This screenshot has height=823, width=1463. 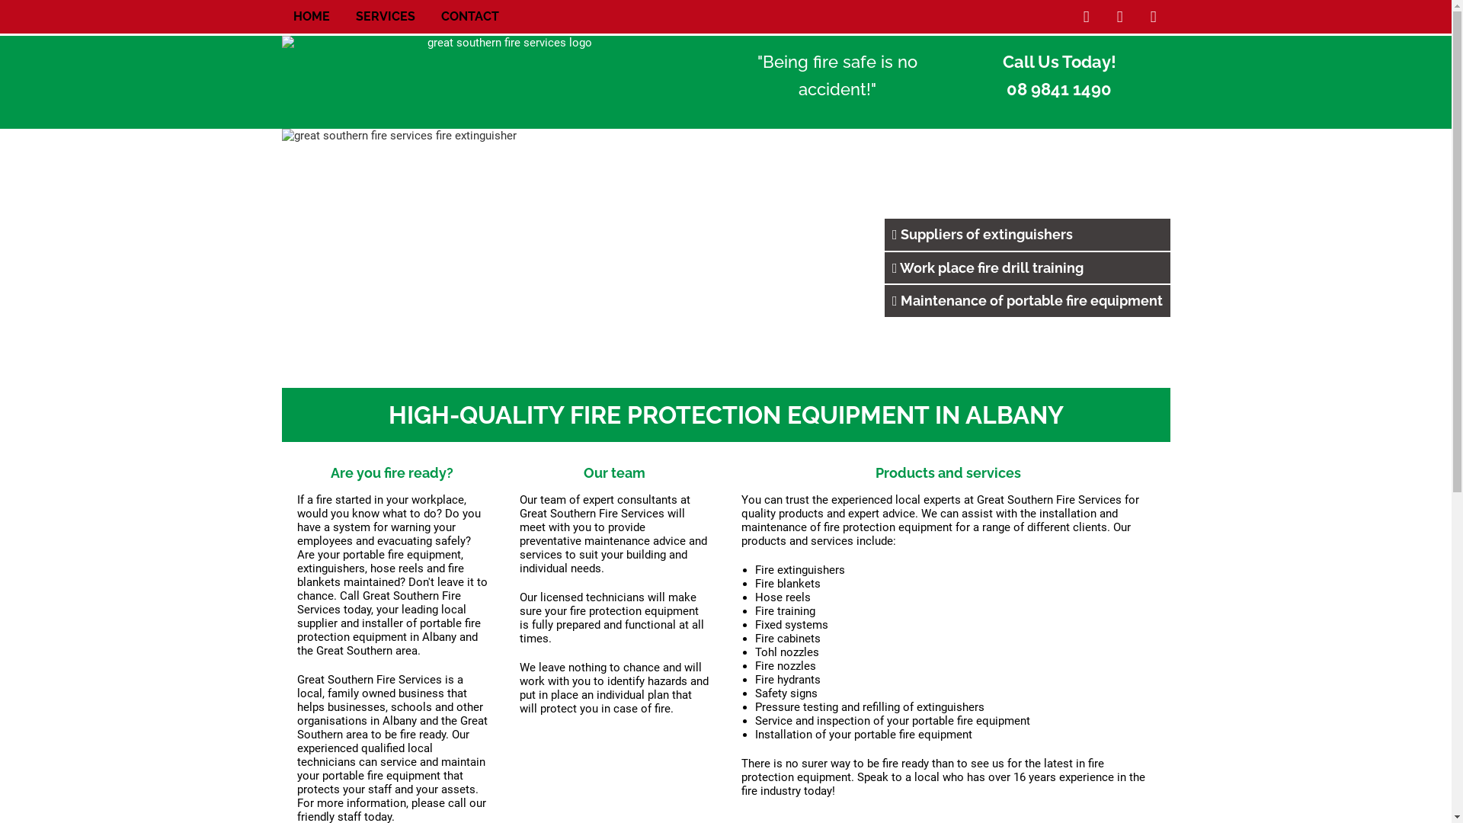 I want to click on great southern fire services logo, so click(x=504, y=79).